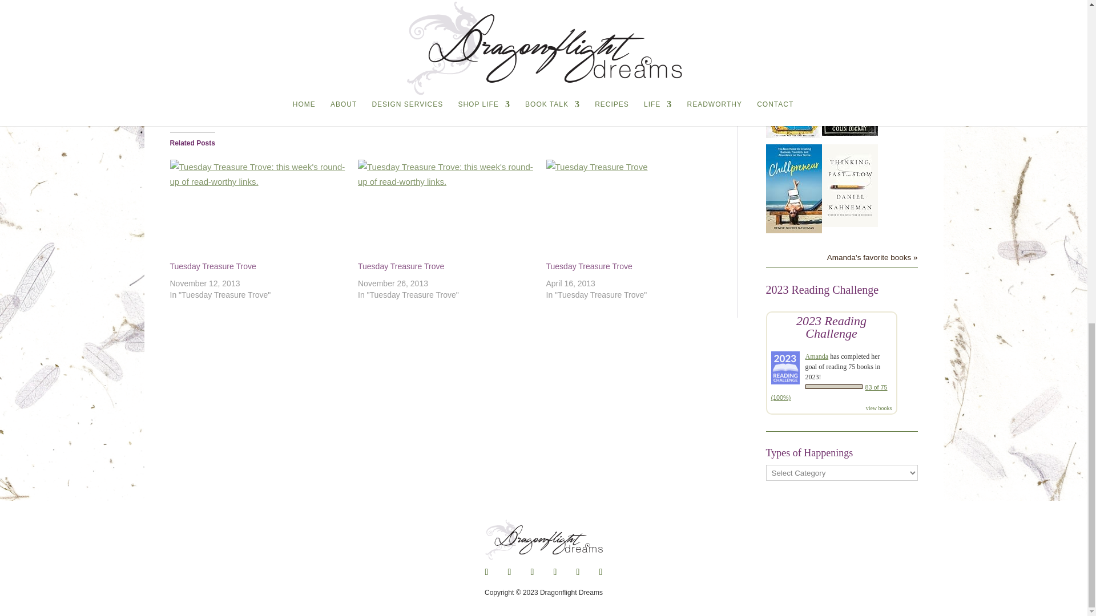  I want to click on Ghostland: An American History in Haunted Places, so click(849, 132).